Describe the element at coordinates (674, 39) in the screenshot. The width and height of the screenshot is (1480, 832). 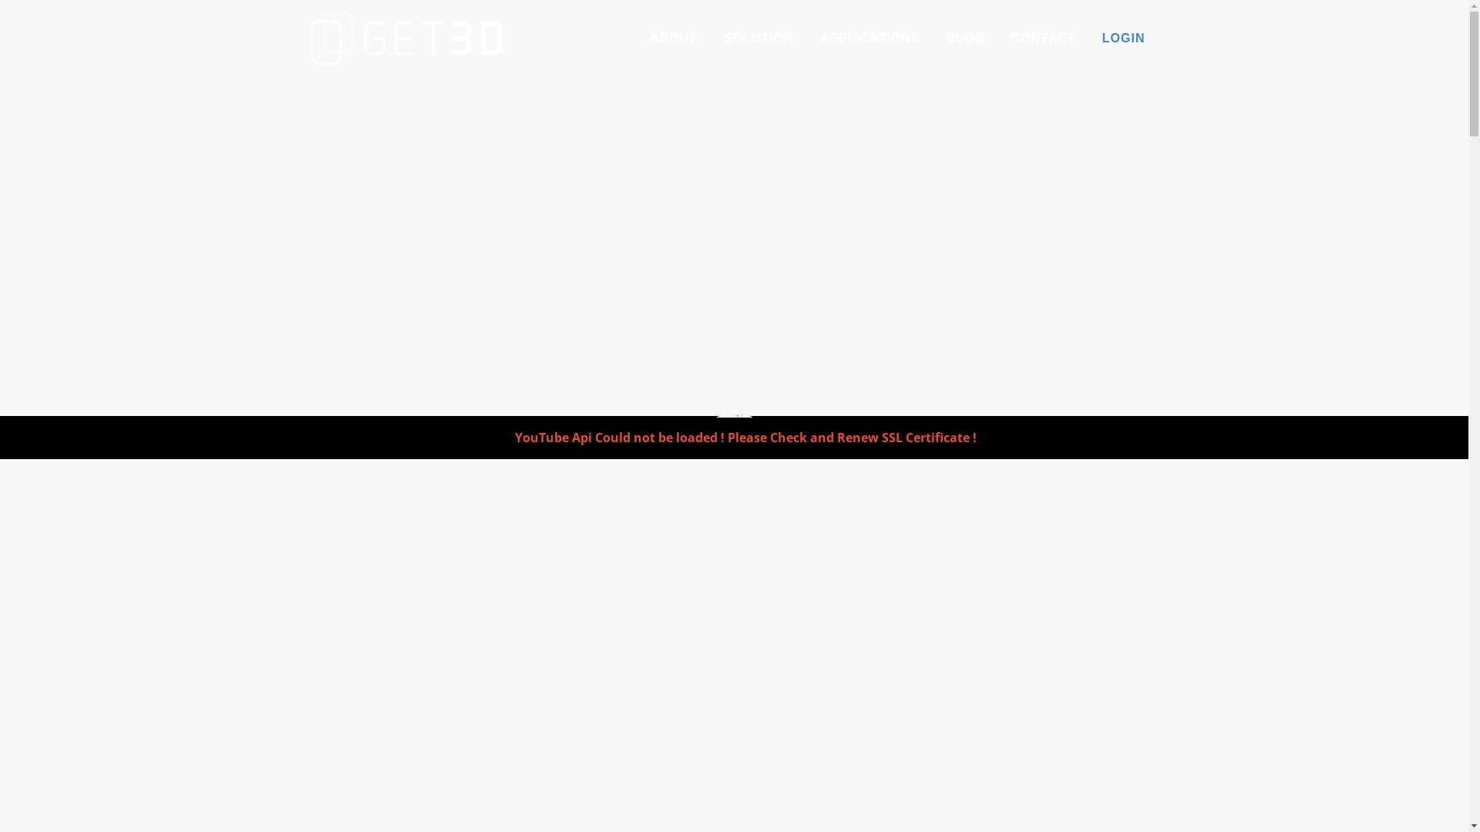
I see `ABOUT` at that location.